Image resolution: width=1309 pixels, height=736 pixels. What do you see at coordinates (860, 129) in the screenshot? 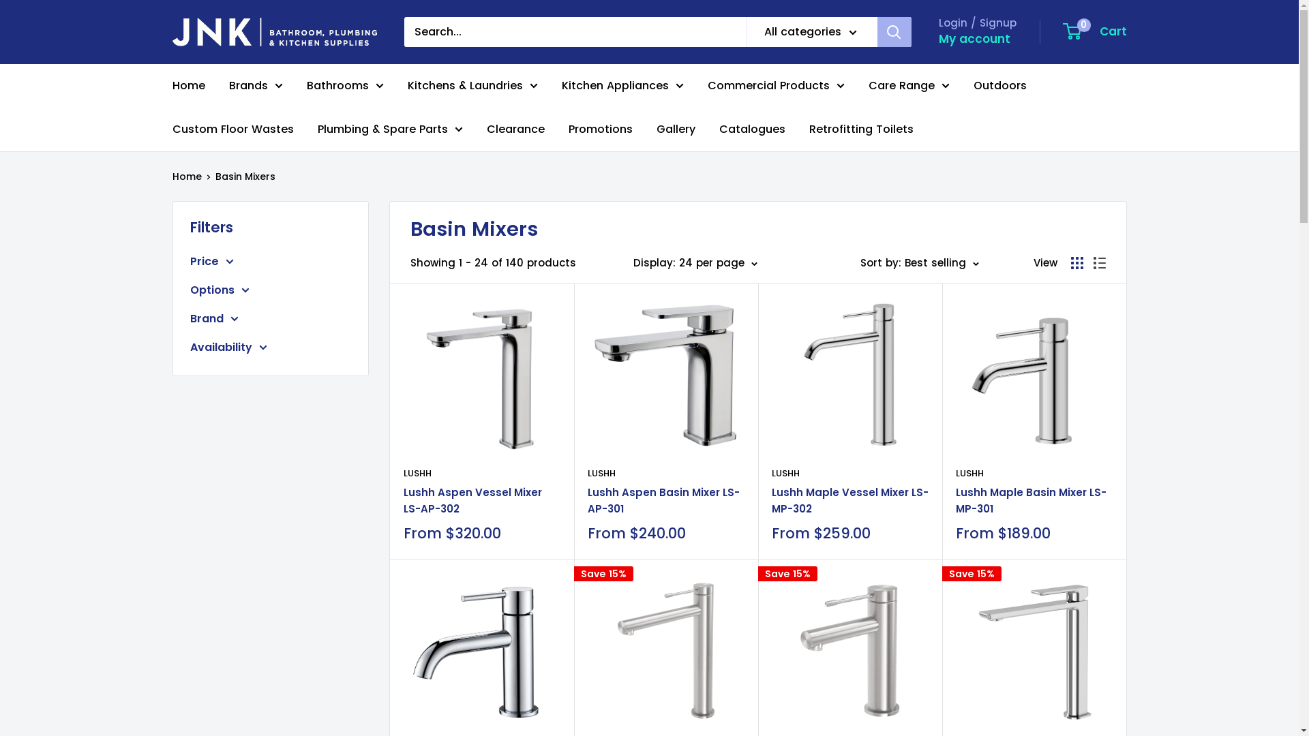
I see `Retrofitting Toilets` at bounding box center [860, 129].